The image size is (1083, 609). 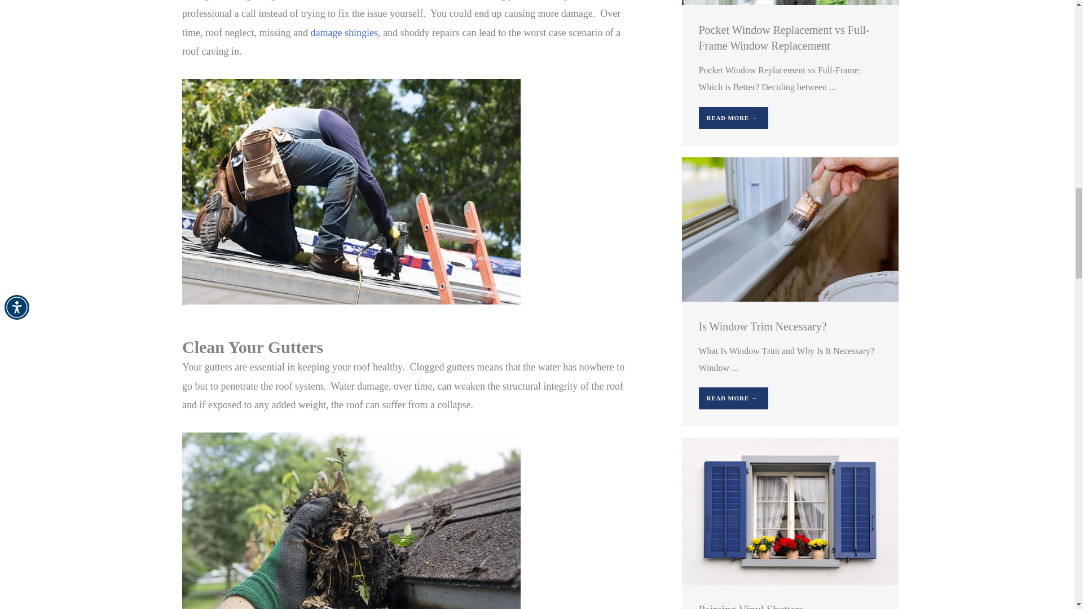 I want to click on Painting Vinyl Shutters, so click(x=789, y=510).